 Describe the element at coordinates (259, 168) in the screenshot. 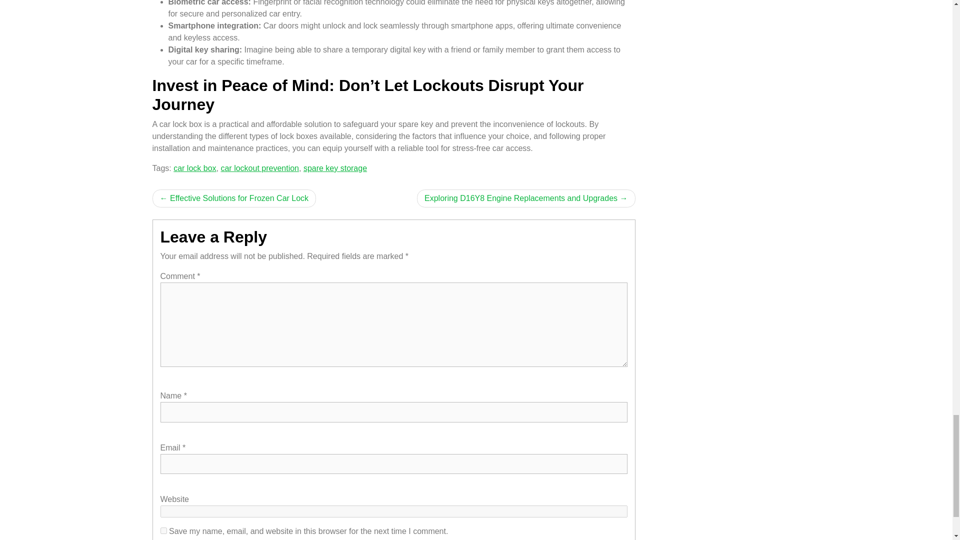

I see `car lockout prevention` at that location.